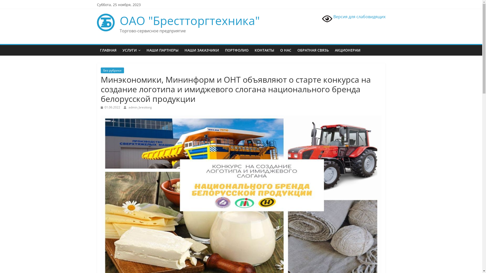 This screenshot has width=486, height=273. Describe the element at coordinates (140, 107) in the screenshot. I see `admin_bresttorg` at that location.